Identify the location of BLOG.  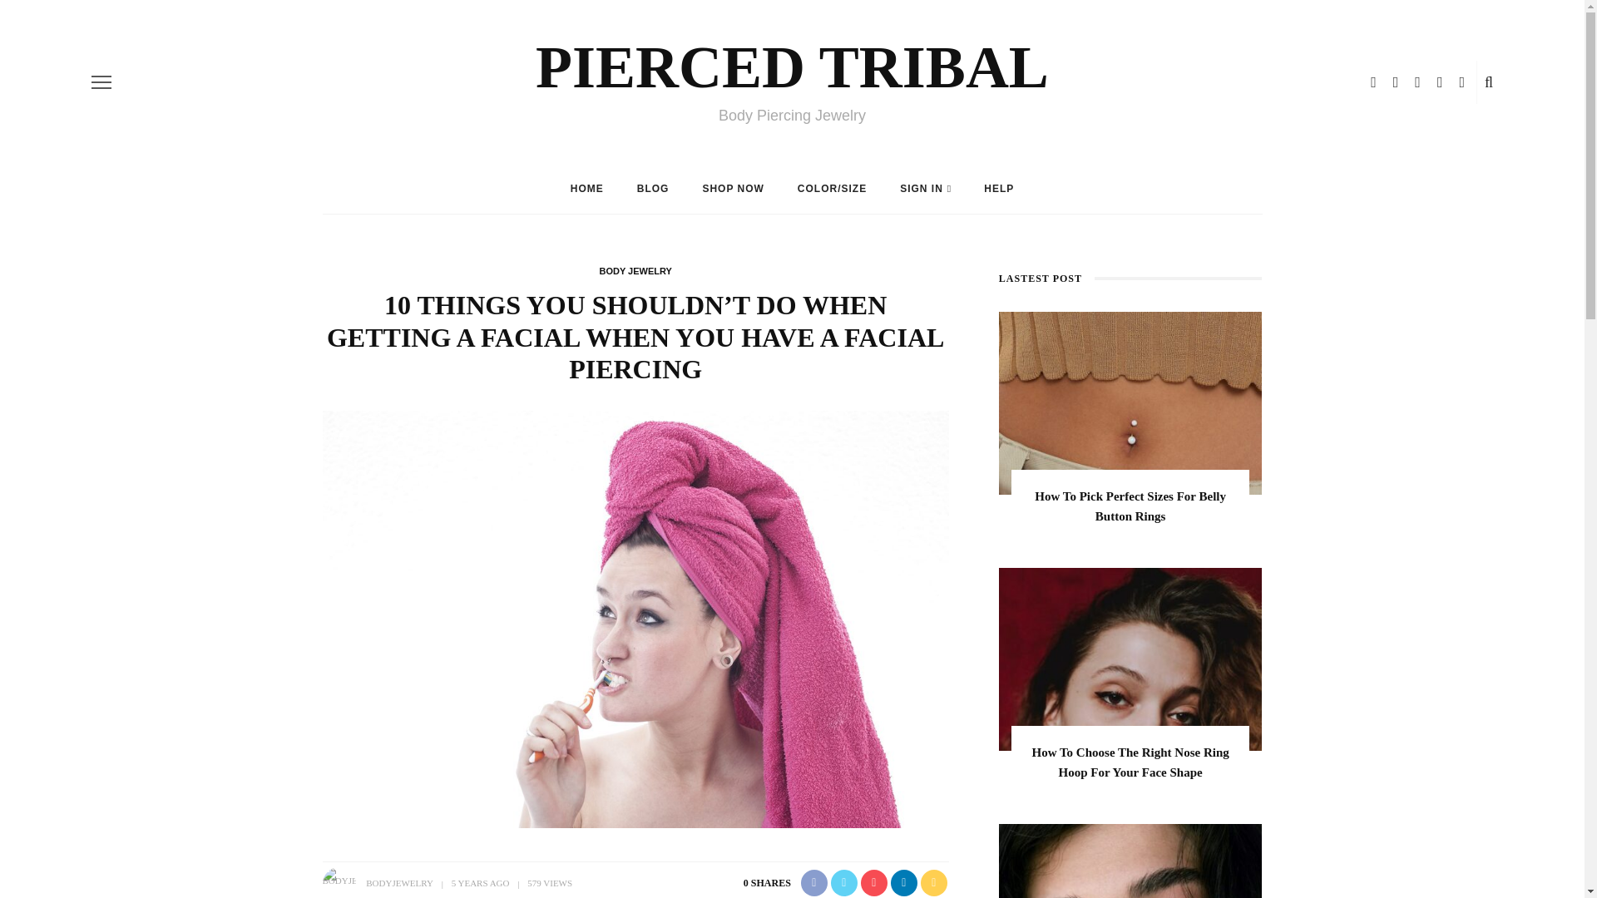
(654, 188).